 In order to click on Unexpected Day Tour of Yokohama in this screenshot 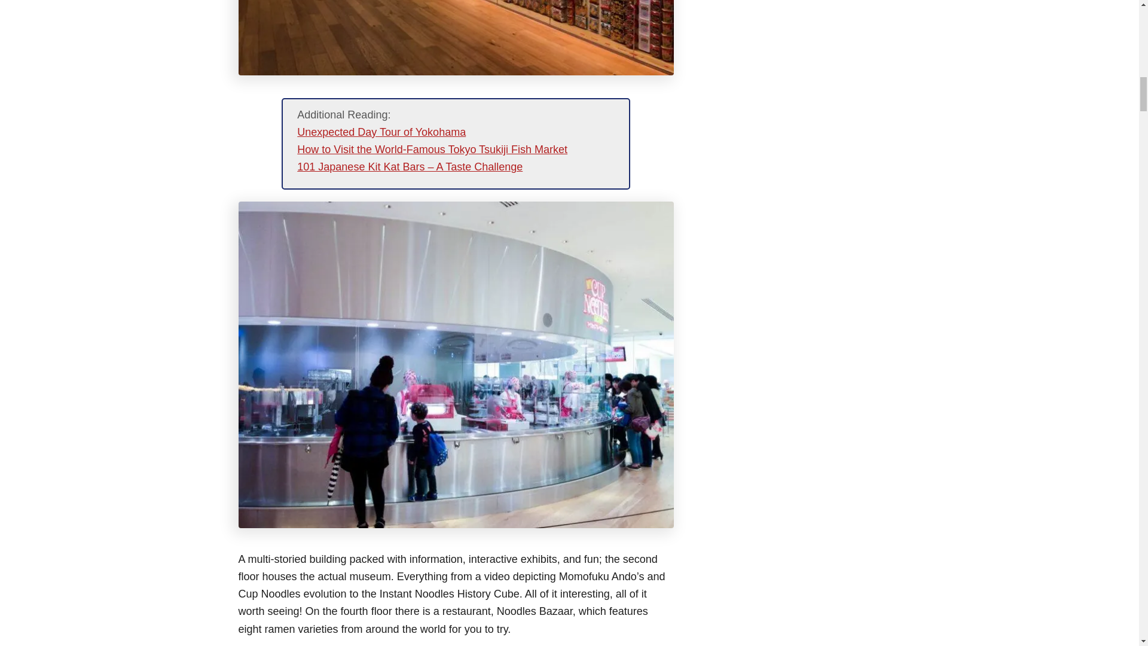, I will do `click(381, 132)`.